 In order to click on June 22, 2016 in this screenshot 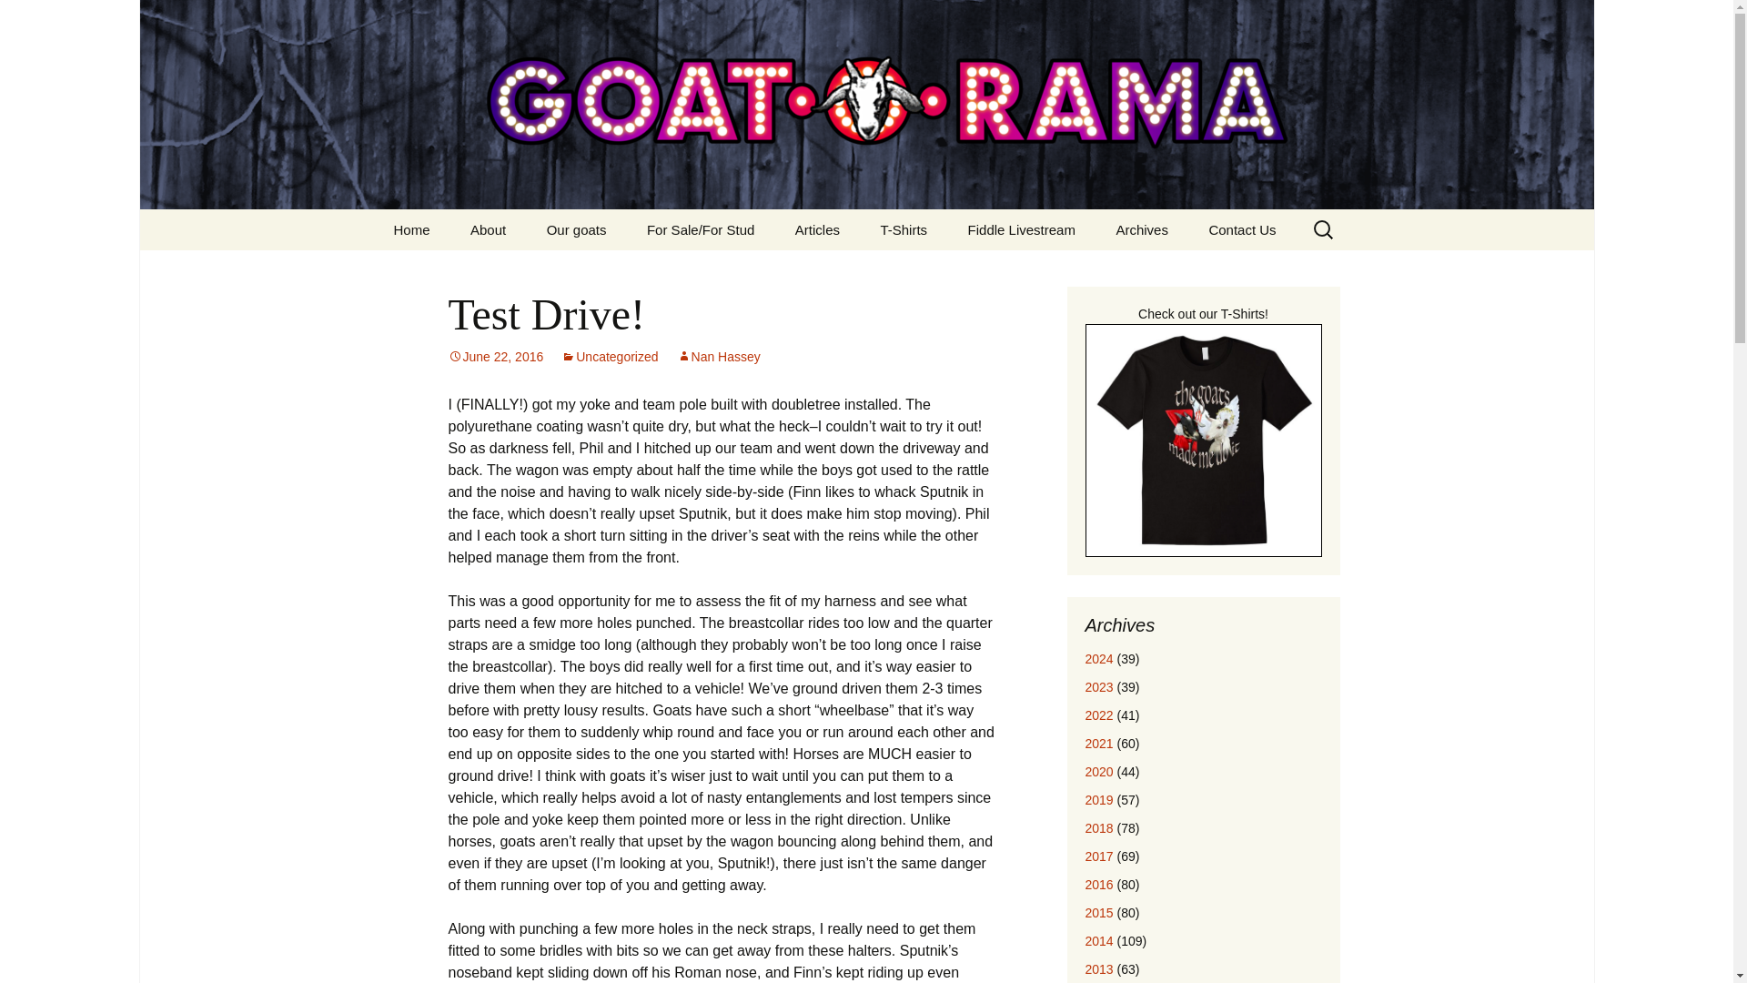, I will do `click(495, 357)`.